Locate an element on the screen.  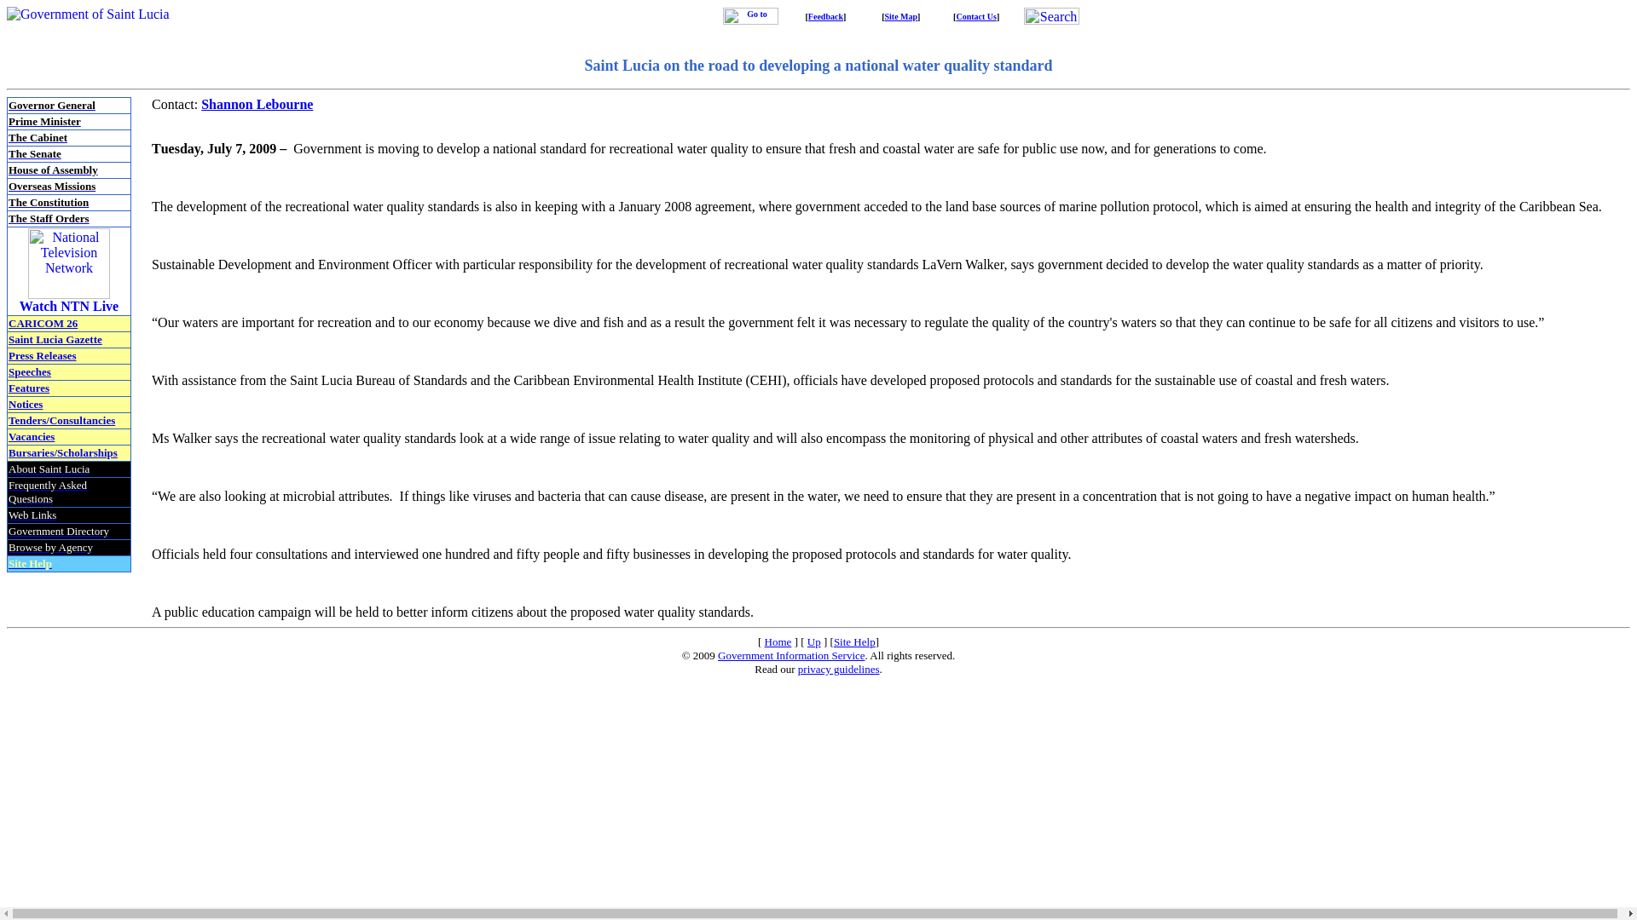
Feedback is located at coordinates (825, 16).